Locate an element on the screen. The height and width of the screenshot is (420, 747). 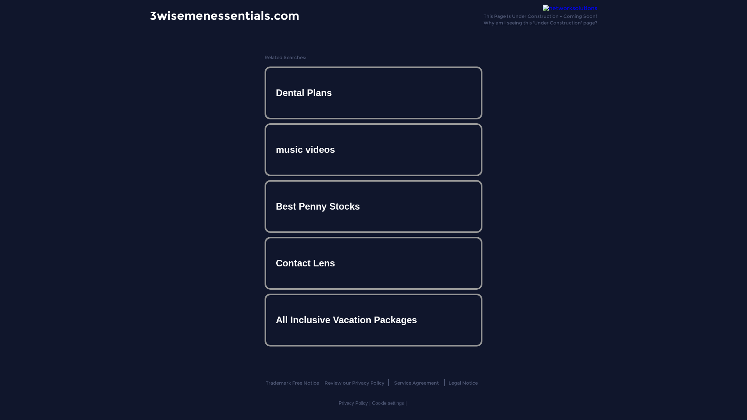
Trademark Free Notice is located at coordinates (292, 383).